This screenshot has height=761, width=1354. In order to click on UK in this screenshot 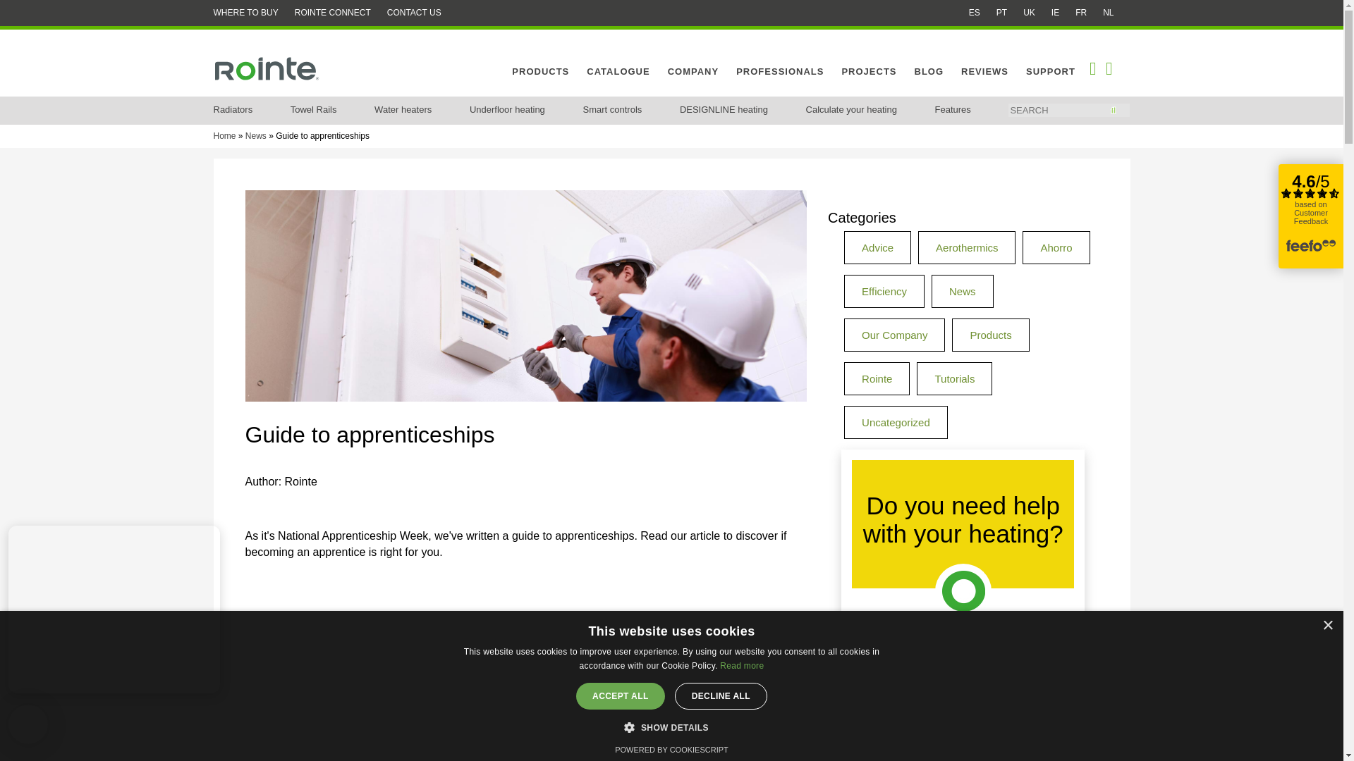, I will do `click(1030, 12)`.